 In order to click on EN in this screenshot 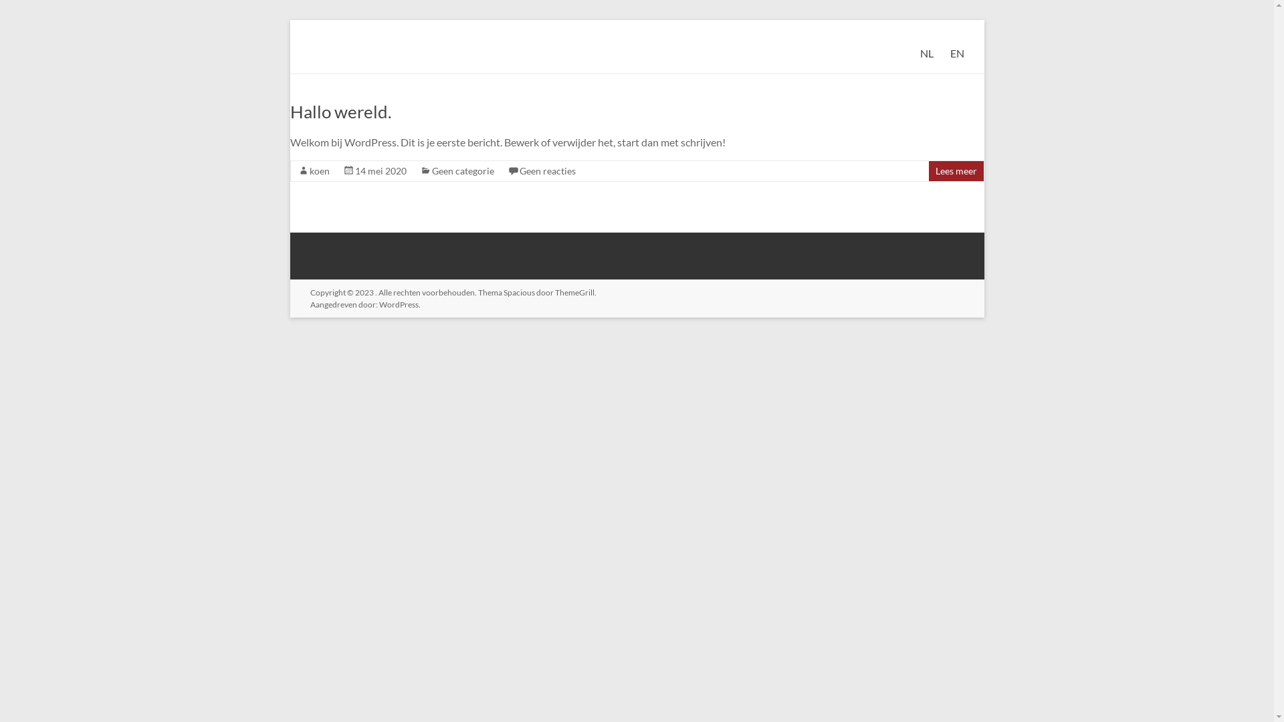, I will do `click(956, 53)`.